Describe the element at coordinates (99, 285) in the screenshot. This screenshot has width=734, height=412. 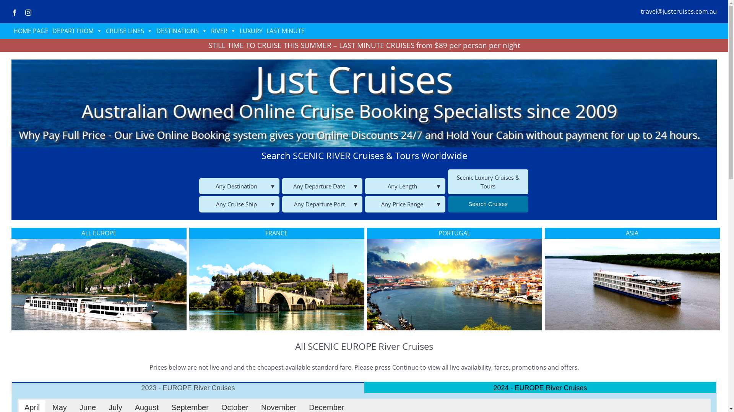
I see `uniworld (1)` at that location.